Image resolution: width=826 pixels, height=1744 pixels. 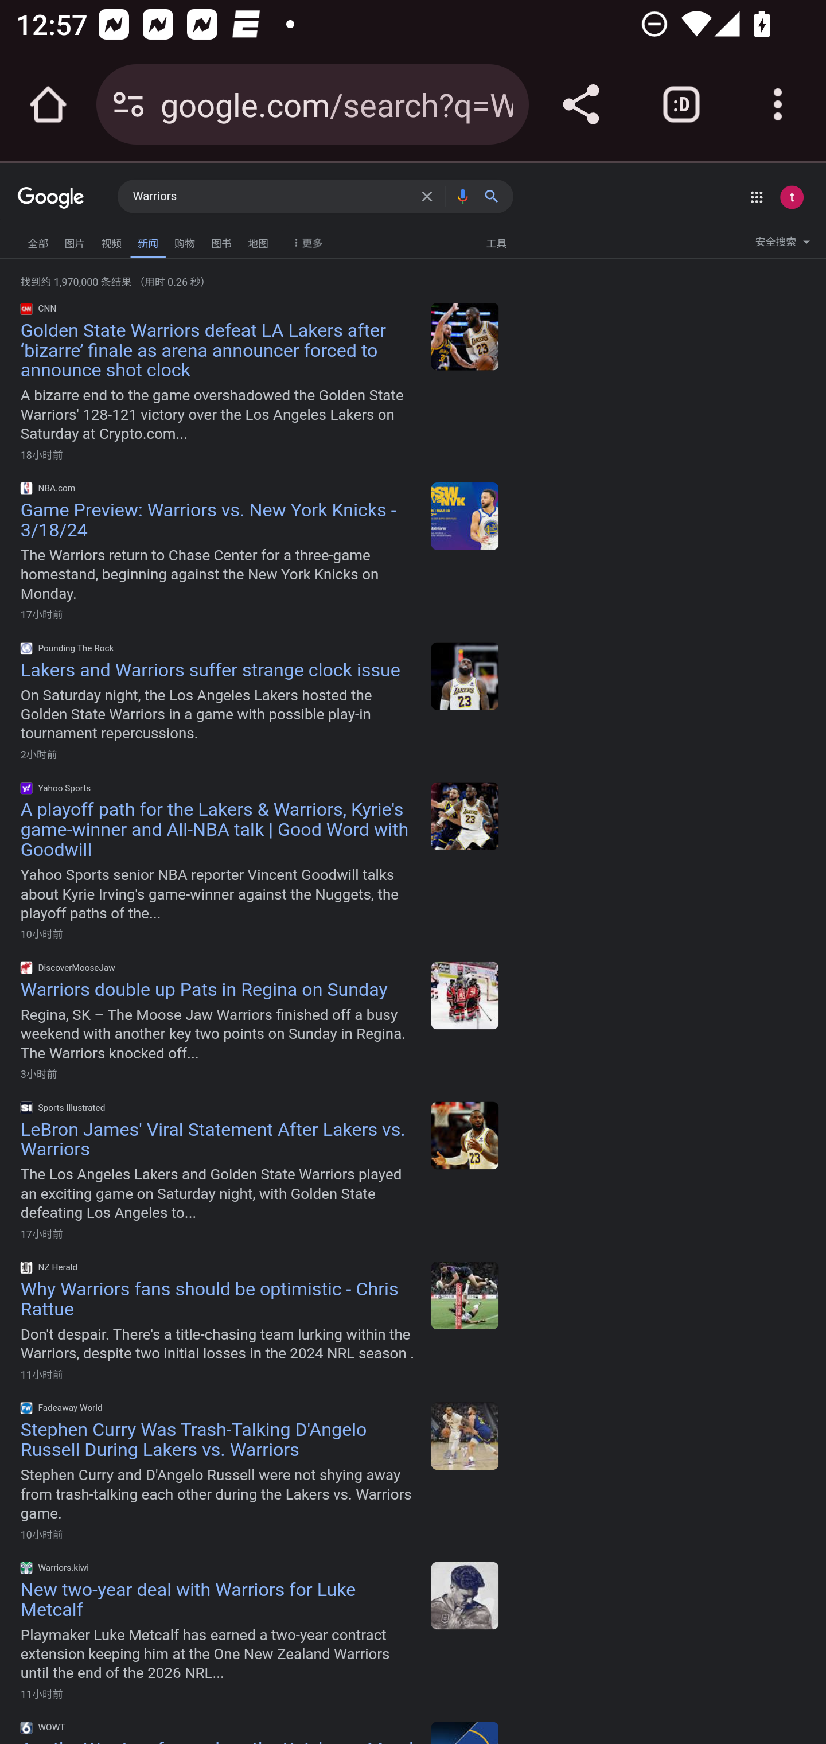 What do you see at coordinates (148, 241) in the screenshot?
I see `新闻` at bounding box center [148, 241].